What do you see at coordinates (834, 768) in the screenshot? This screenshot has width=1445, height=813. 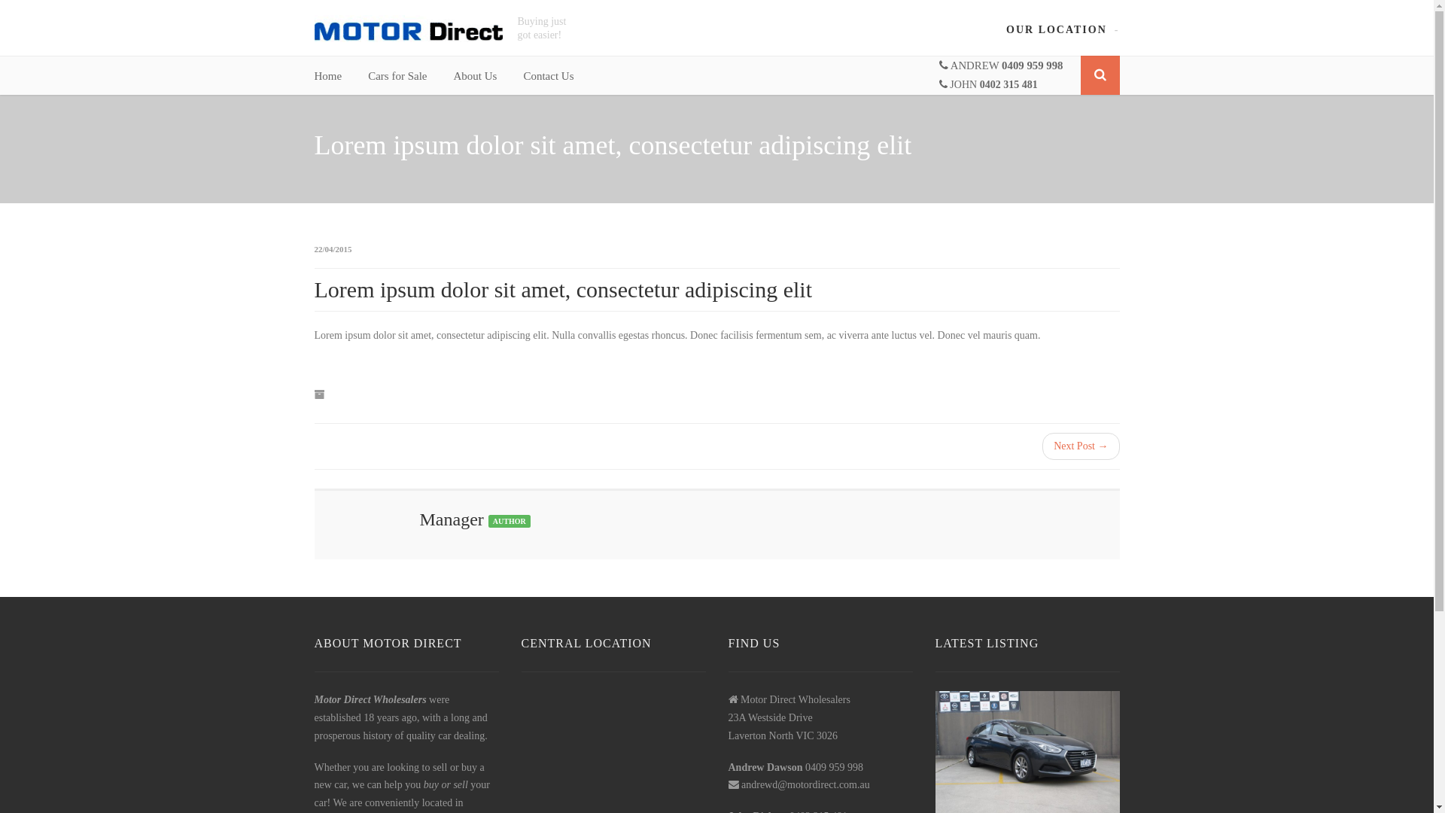 I see `0409 959 998` at bounding box center [834, 768].